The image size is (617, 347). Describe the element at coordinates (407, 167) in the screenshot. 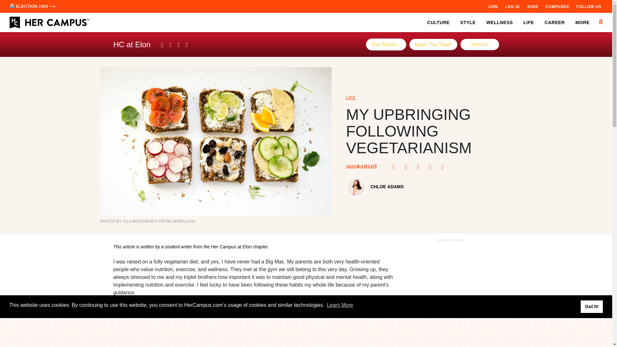

I see `Pinterest` at that location.